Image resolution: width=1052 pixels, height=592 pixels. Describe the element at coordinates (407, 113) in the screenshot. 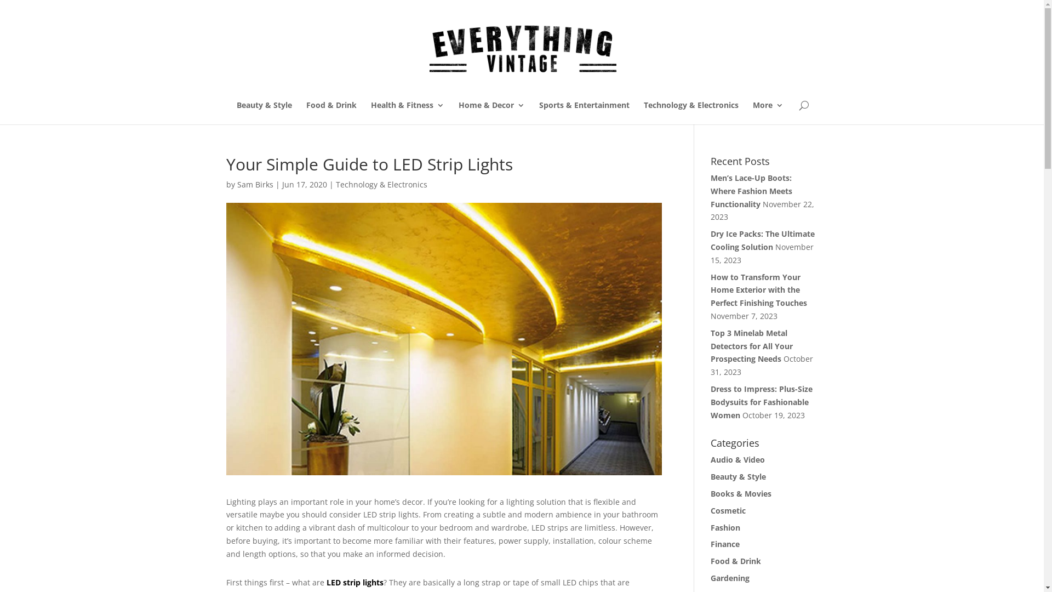

I see `Health & Fitness` at that location.